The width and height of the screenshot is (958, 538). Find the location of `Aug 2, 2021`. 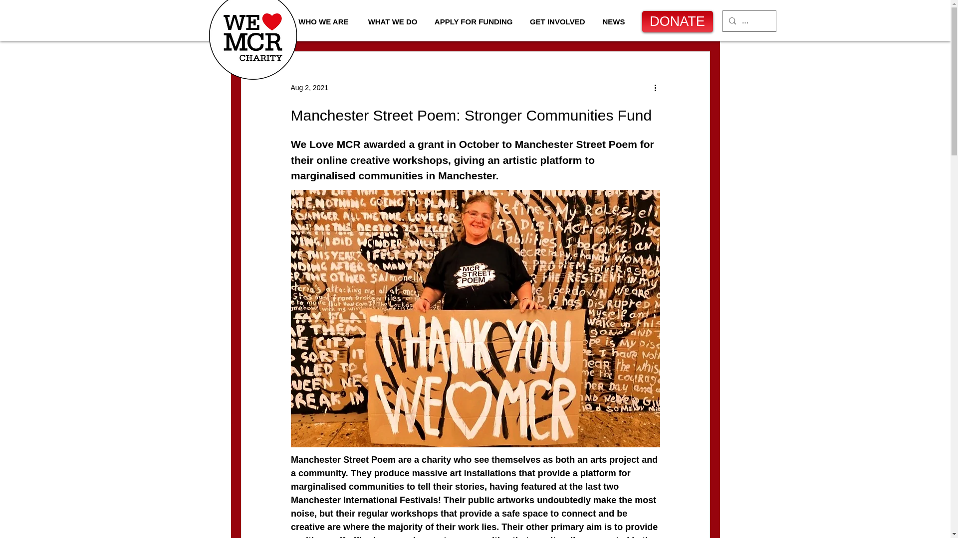

Aug 2, 2021 is located at coordinates (309, 88).